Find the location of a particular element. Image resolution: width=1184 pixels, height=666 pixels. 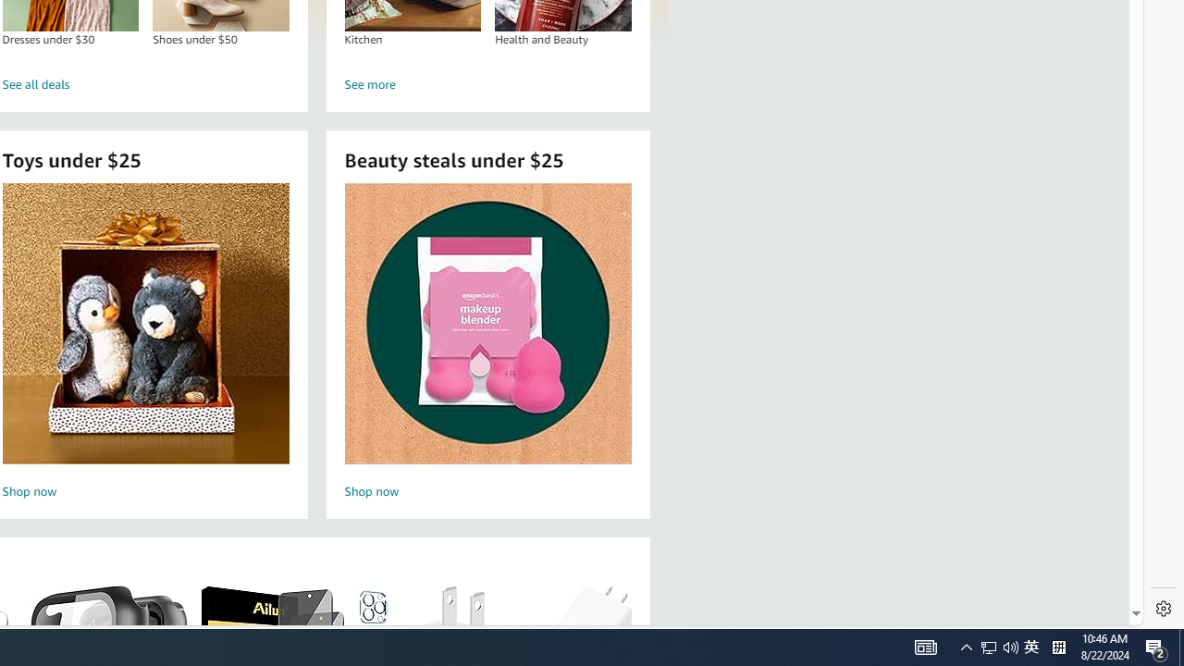

CRLF is located at coordinates (990, 618).